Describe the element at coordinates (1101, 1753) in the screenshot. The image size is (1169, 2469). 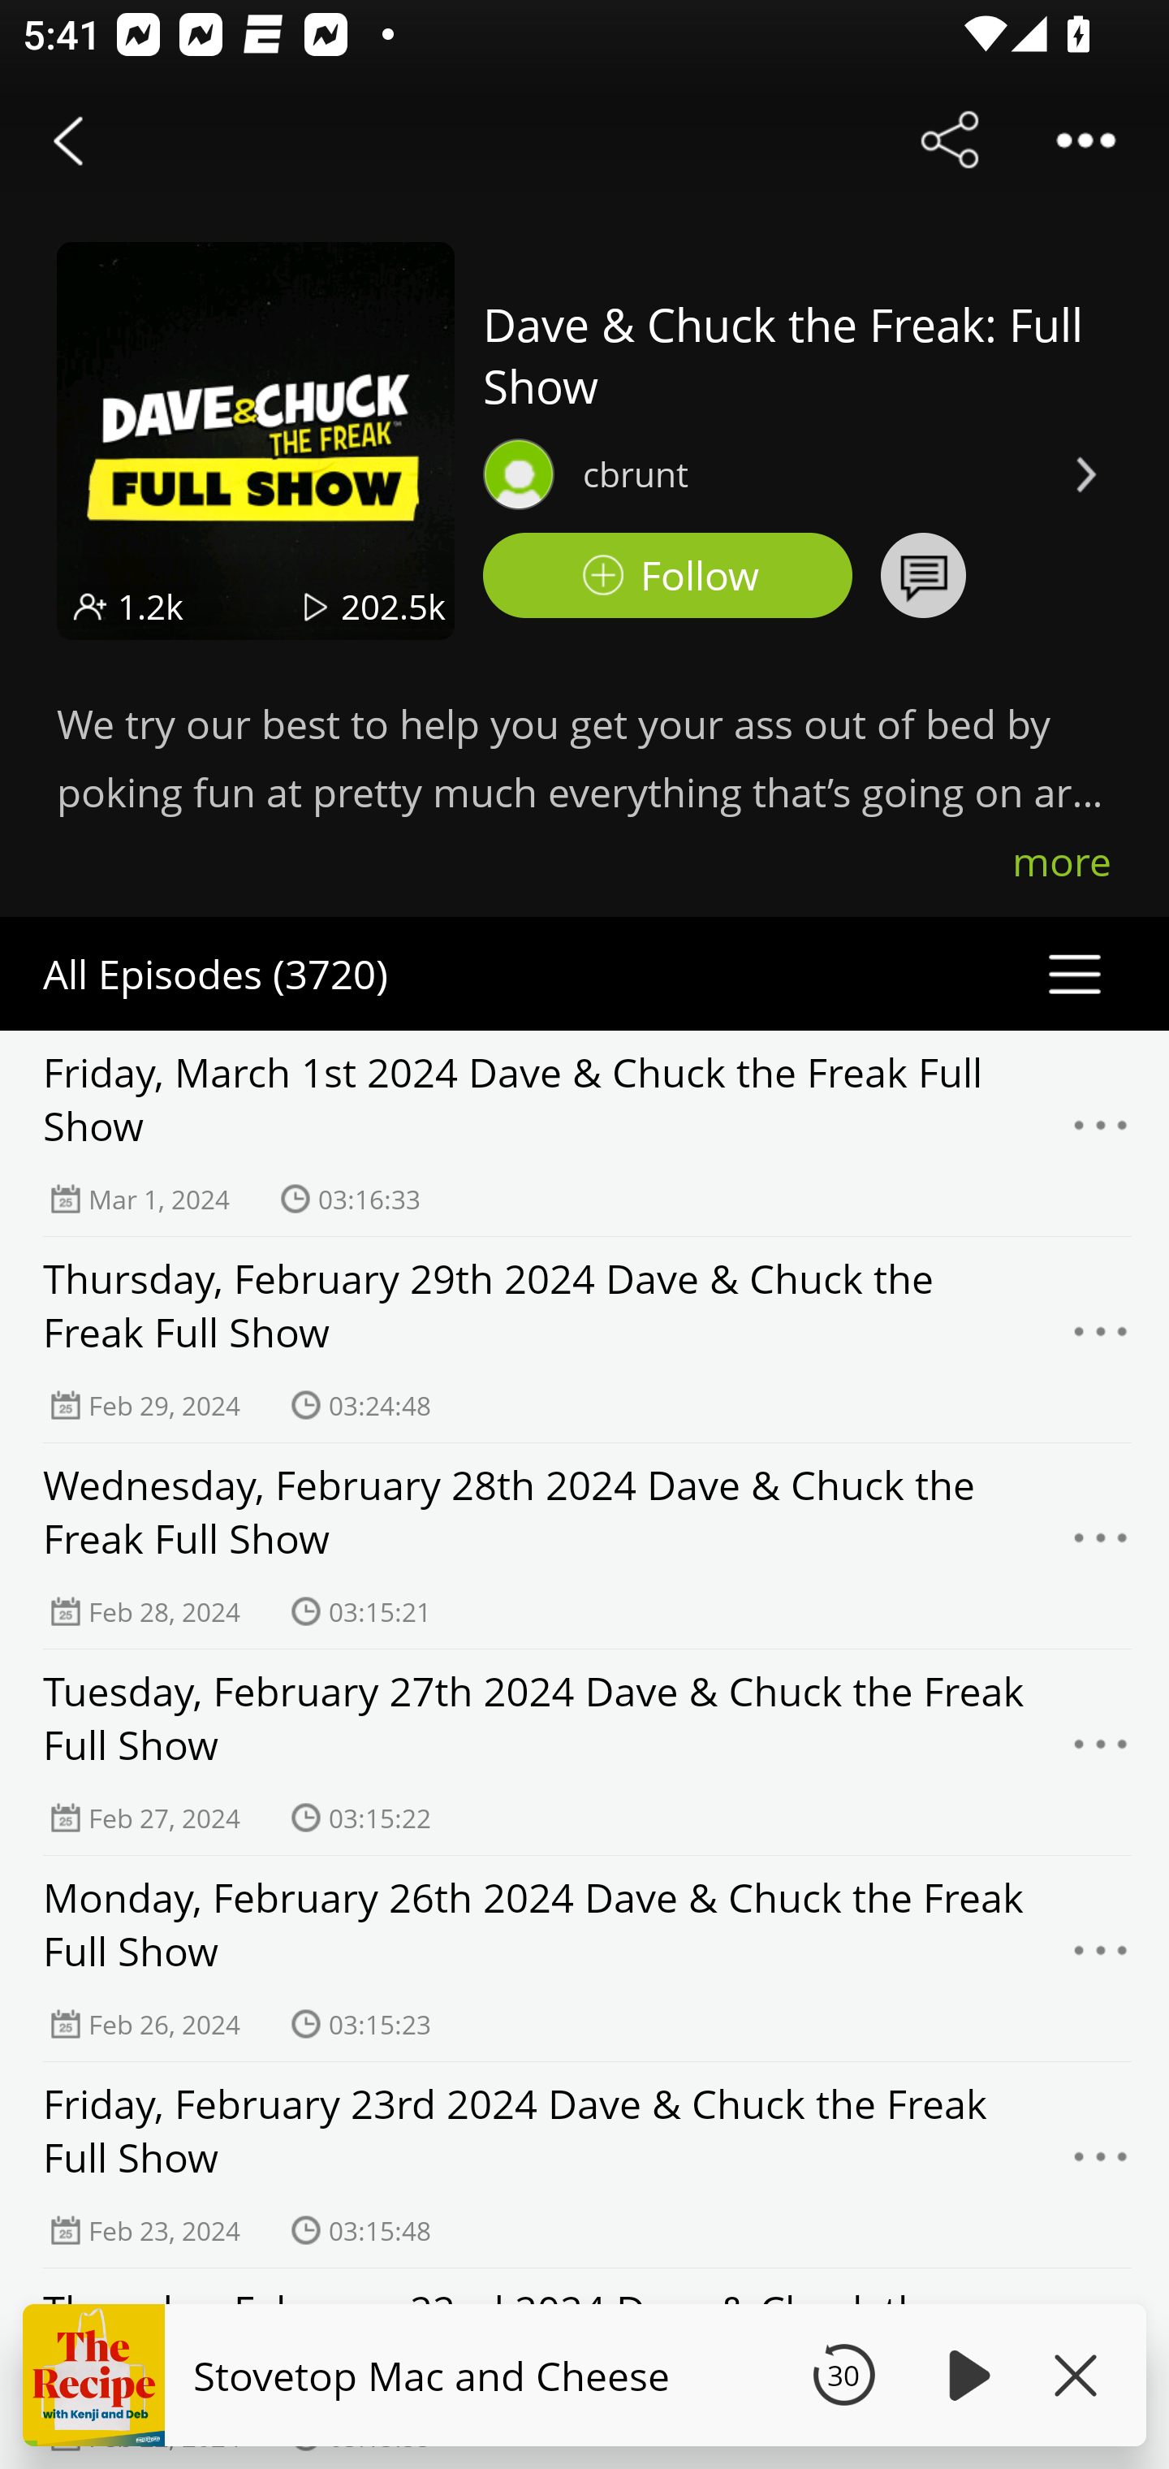
I see `Menu` at that location.